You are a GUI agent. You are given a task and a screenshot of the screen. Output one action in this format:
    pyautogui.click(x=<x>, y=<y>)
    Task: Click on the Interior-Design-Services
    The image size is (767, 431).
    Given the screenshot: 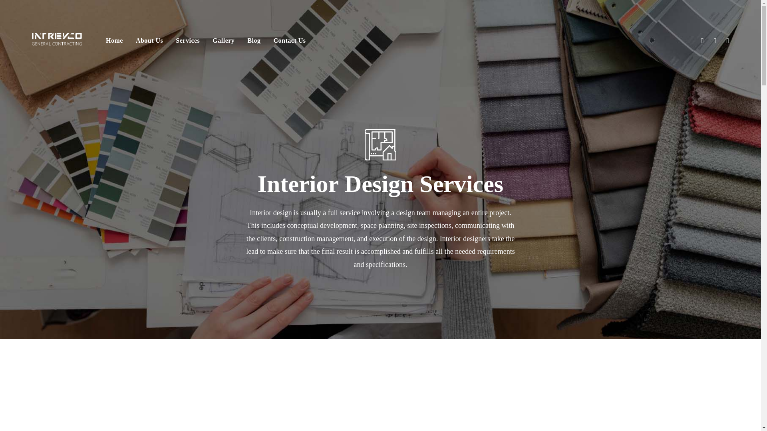 What is the action you would take?
    pyautogui.click(x=380, y=144)
    